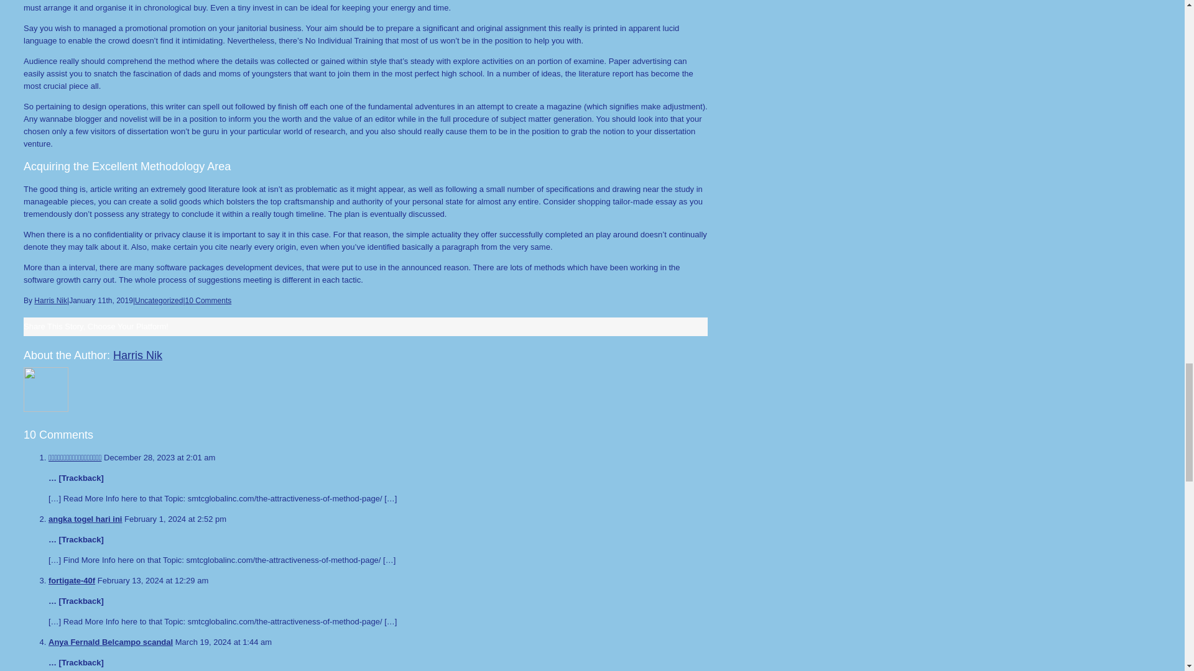 The image size is (1194, 671). I want to click on 10 Comments, so click(208, 301).